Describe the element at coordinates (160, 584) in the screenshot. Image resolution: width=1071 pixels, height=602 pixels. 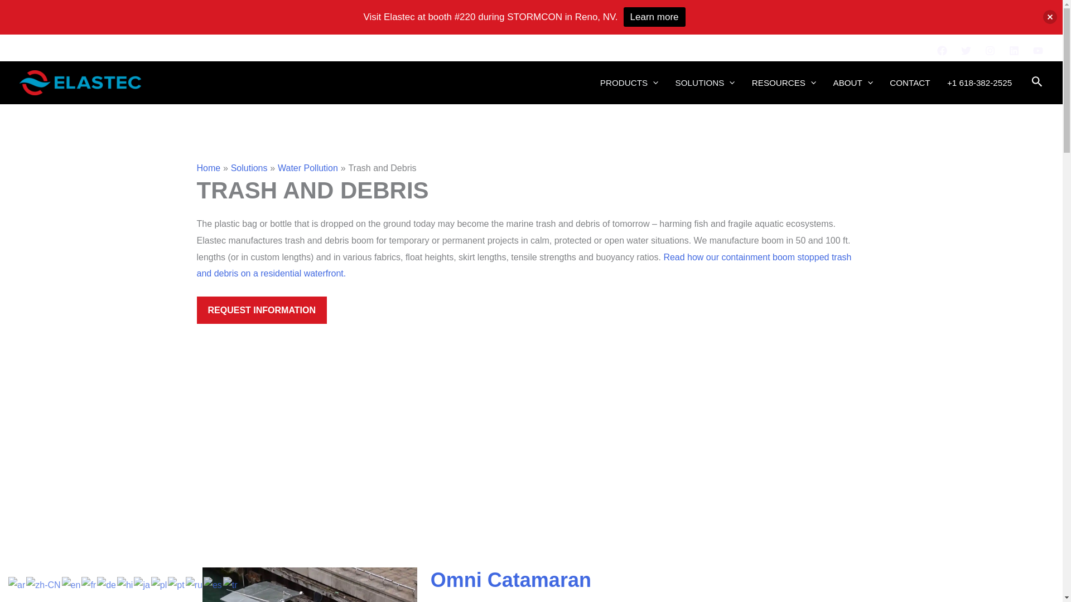
I see `Polski` at that location.